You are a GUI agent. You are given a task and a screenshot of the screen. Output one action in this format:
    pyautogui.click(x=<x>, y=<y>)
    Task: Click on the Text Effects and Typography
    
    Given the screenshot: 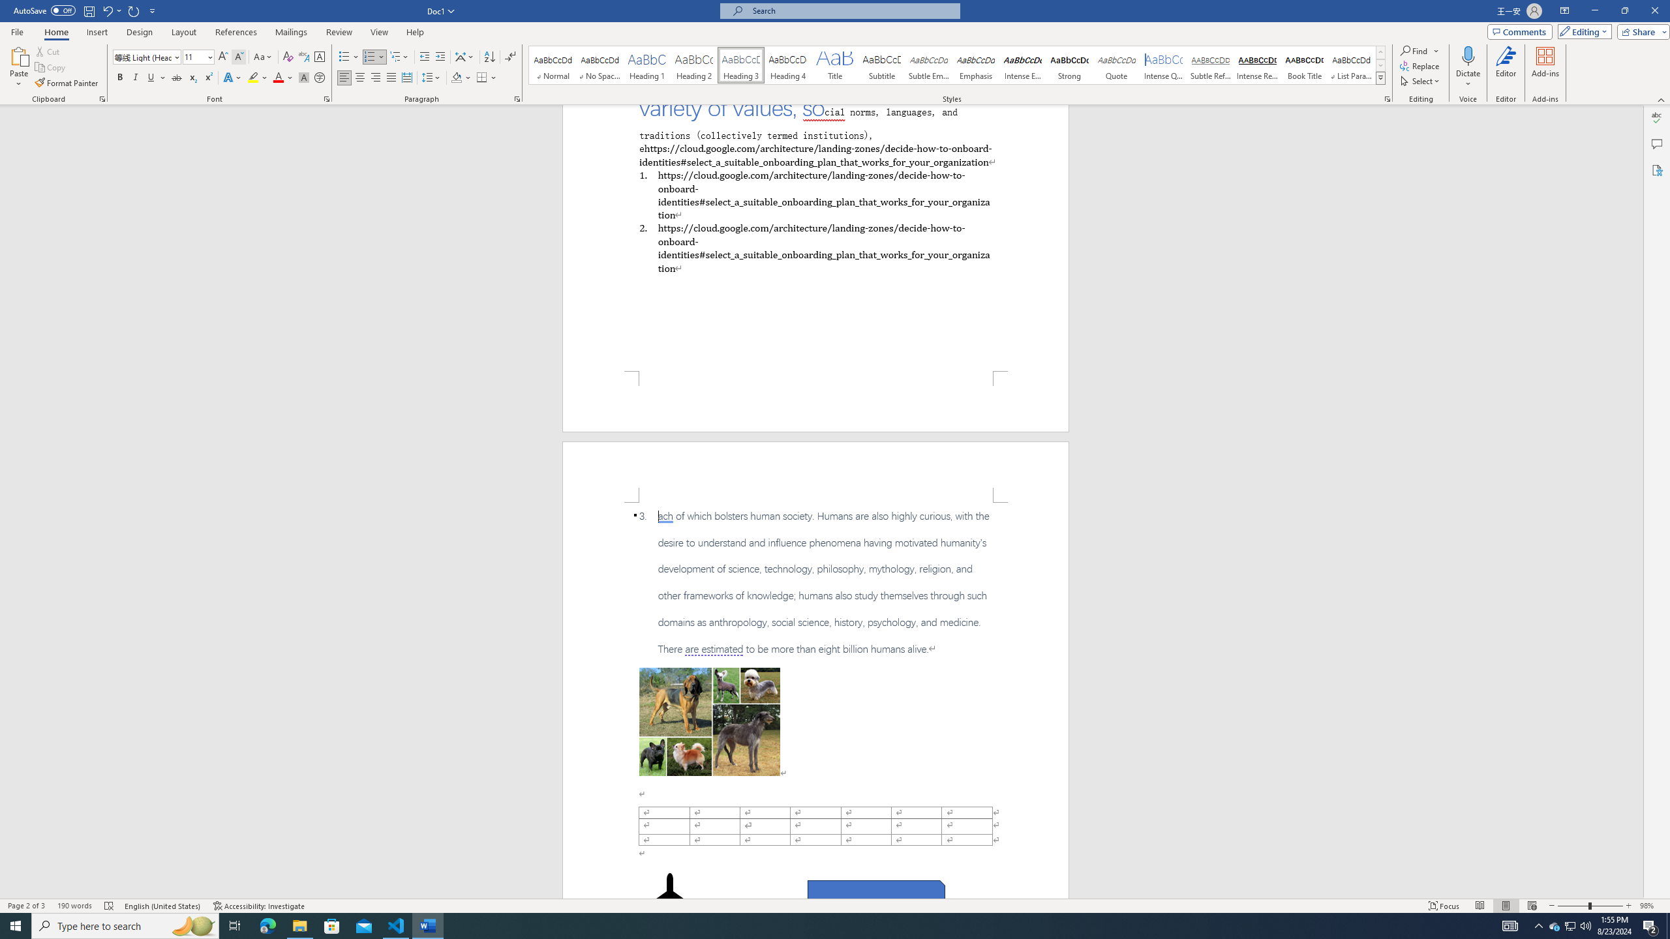 What is the action you would take?
    pyautogui.click(x=232, y=78)
    